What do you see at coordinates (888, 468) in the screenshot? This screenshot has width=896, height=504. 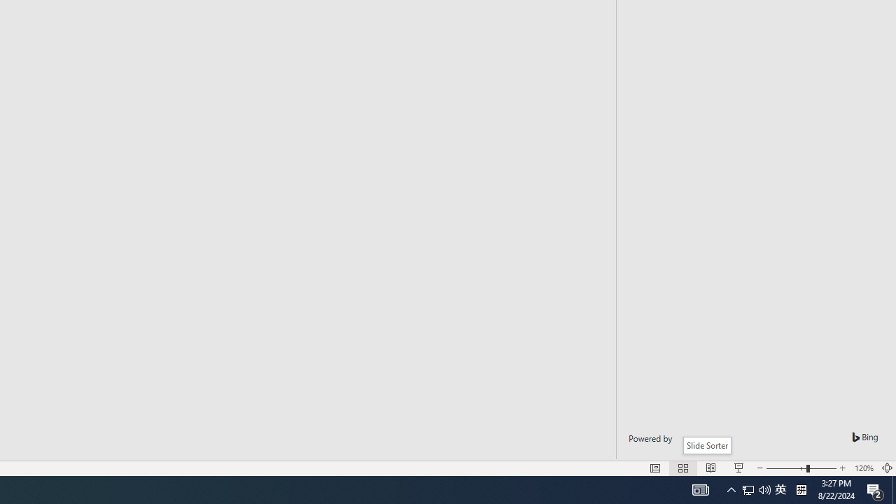 I see `Zoom to Fit ` at bounding box center [888, 468].